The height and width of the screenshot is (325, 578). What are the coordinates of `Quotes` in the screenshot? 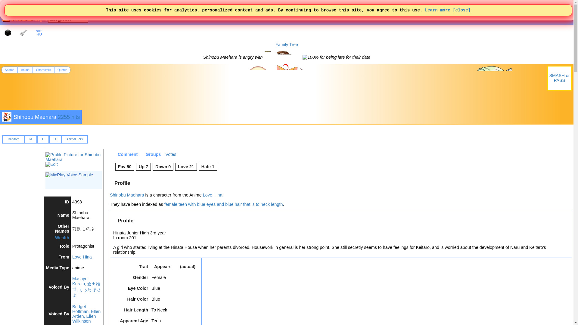 It's located at (62, 70).